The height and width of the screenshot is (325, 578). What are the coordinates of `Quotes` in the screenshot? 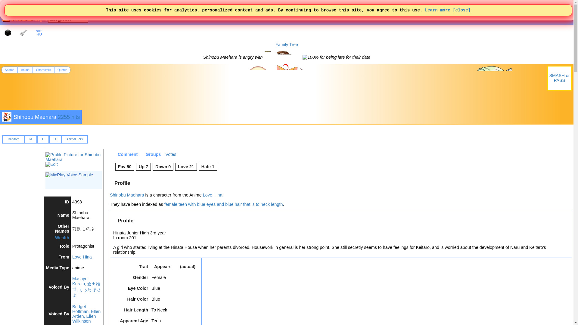 It's located at (62, 70).